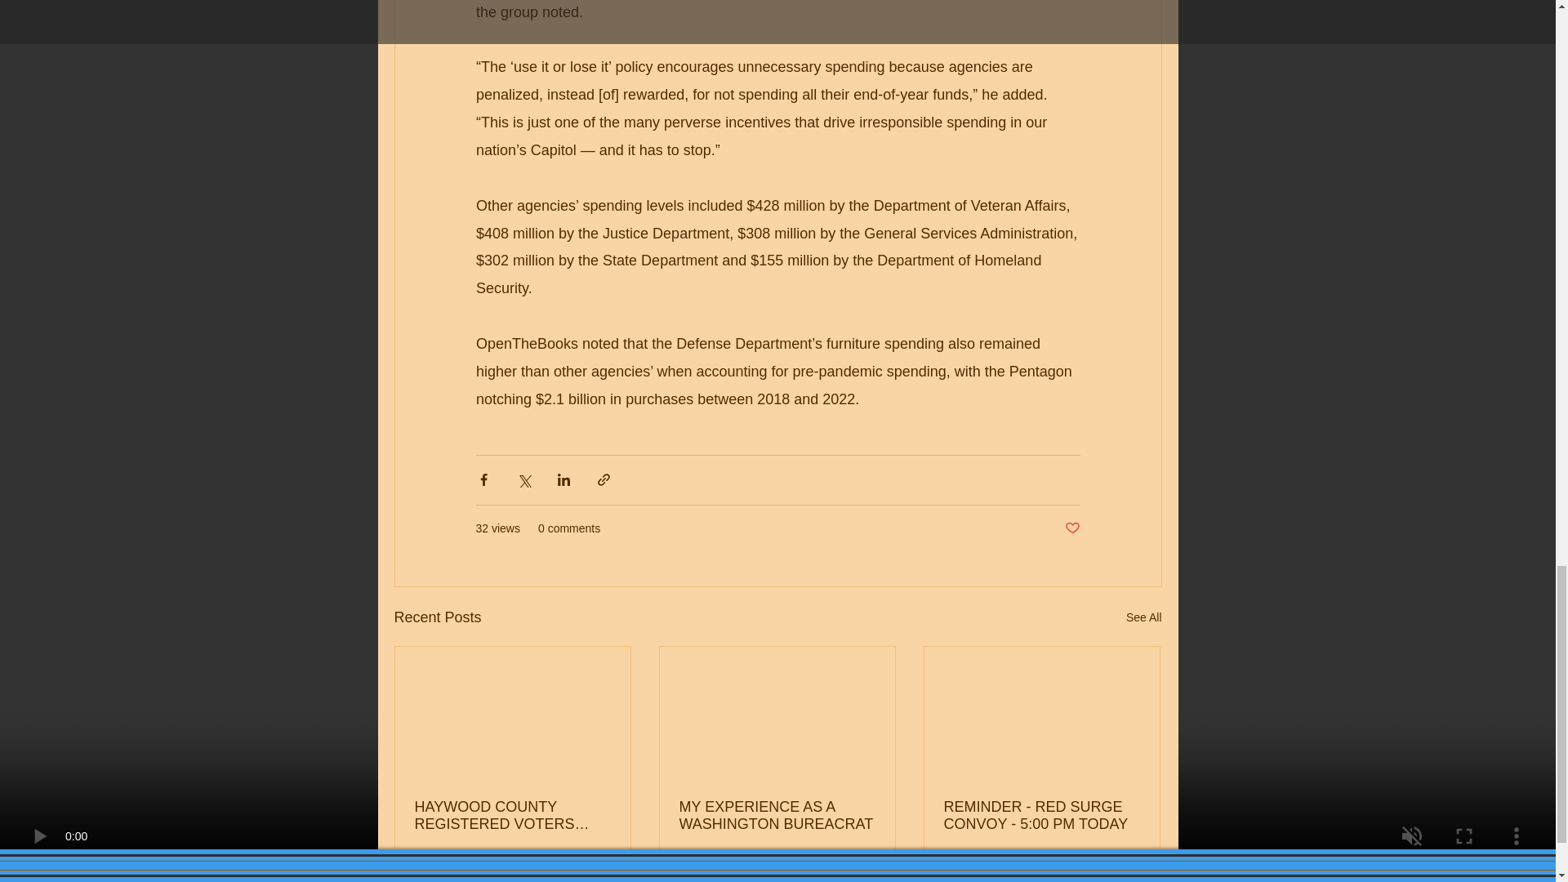  I want to click on See All, so click(738, 872).